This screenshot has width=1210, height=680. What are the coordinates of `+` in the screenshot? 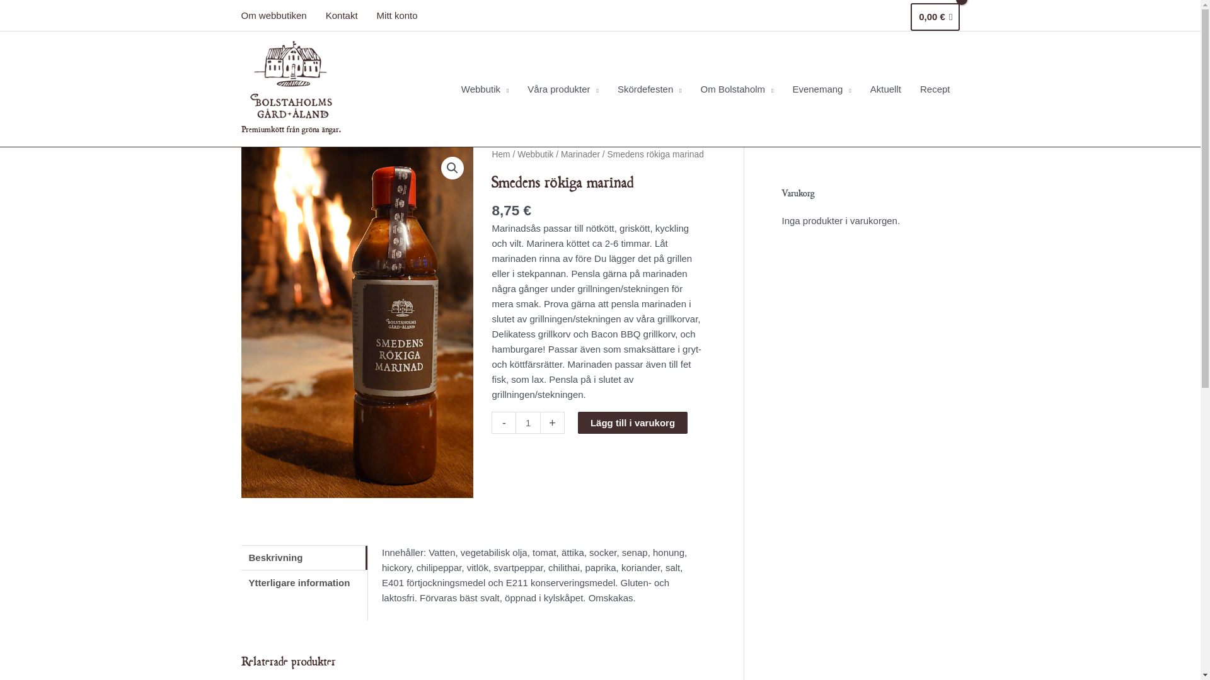 It's located at (553, 423).